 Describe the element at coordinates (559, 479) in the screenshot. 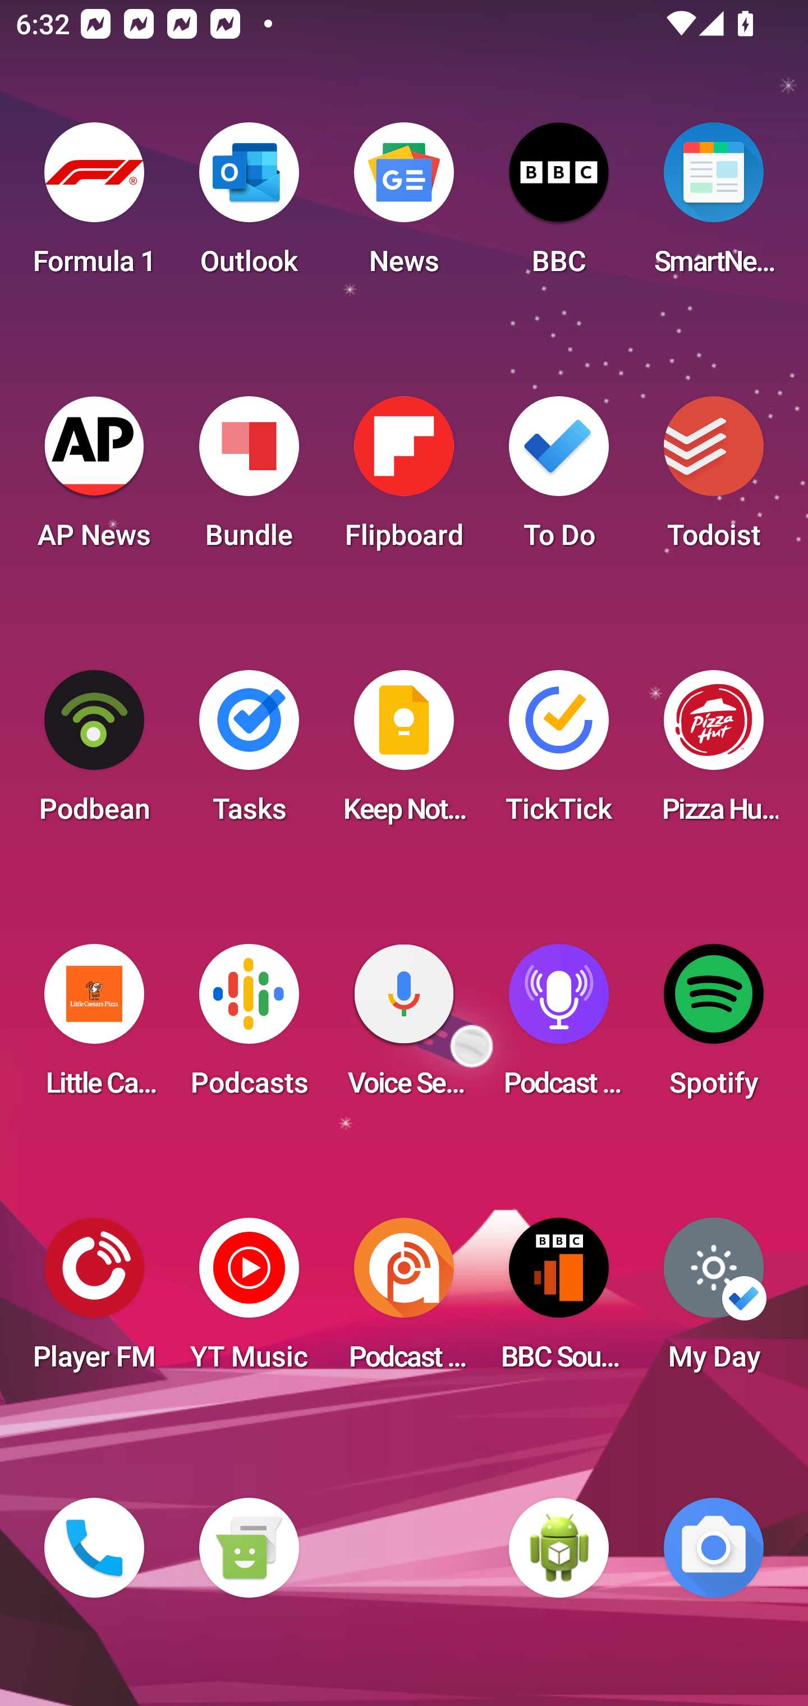

I see `To Do` at that location.